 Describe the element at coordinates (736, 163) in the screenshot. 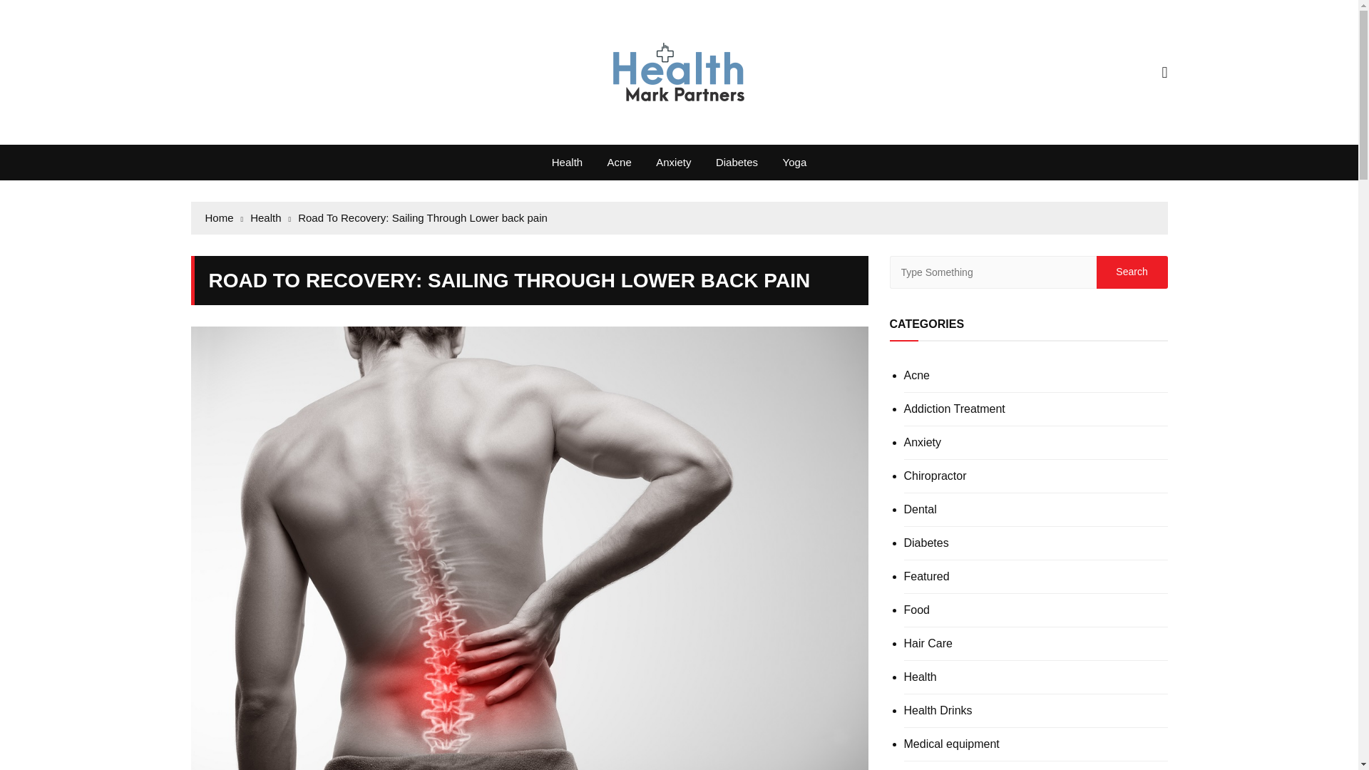

I see `Diabetes` at that location.